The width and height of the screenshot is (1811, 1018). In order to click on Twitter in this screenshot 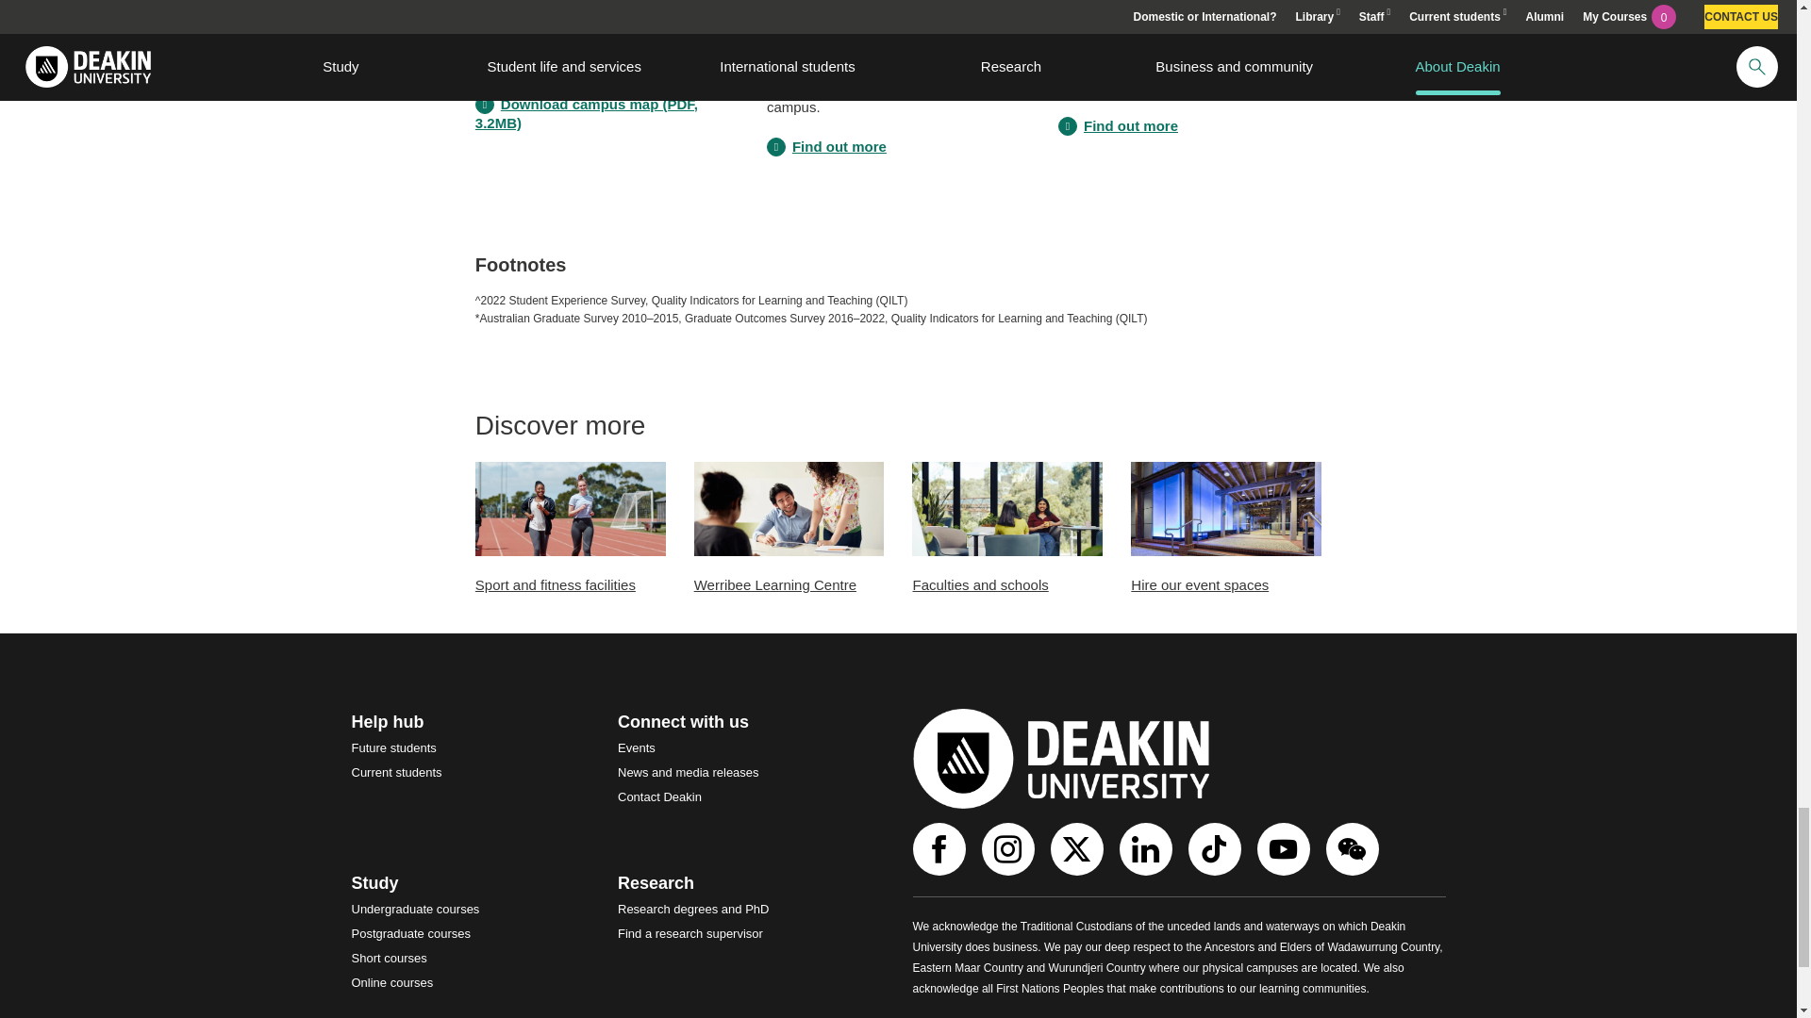, I will do `click(1079, 848)`.